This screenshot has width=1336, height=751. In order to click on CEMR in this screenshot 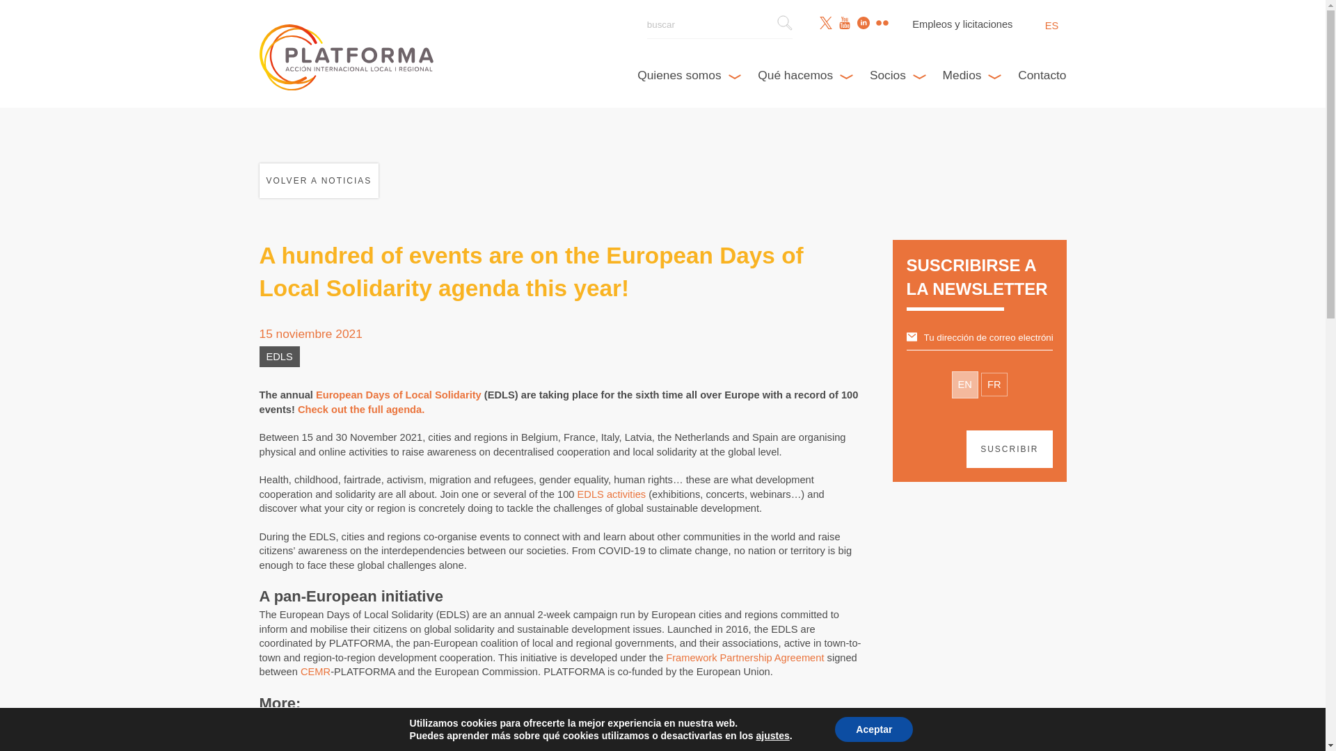, I will do `click(315, 672)`.